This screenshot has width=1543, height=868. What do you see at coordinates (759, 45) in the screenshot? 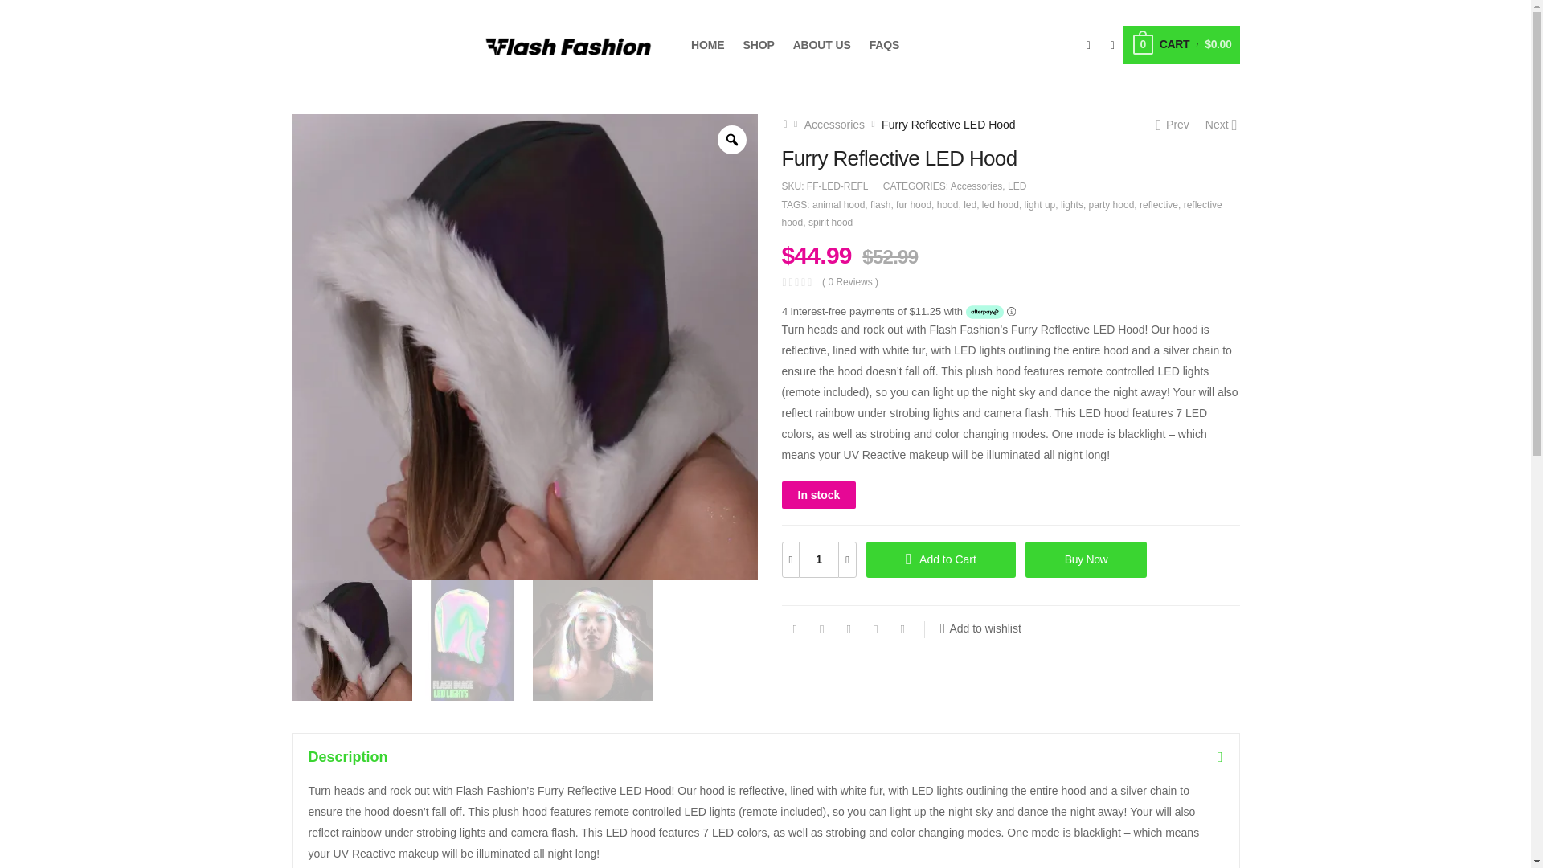
I see `SHOP` at bounding box center [759, 45].